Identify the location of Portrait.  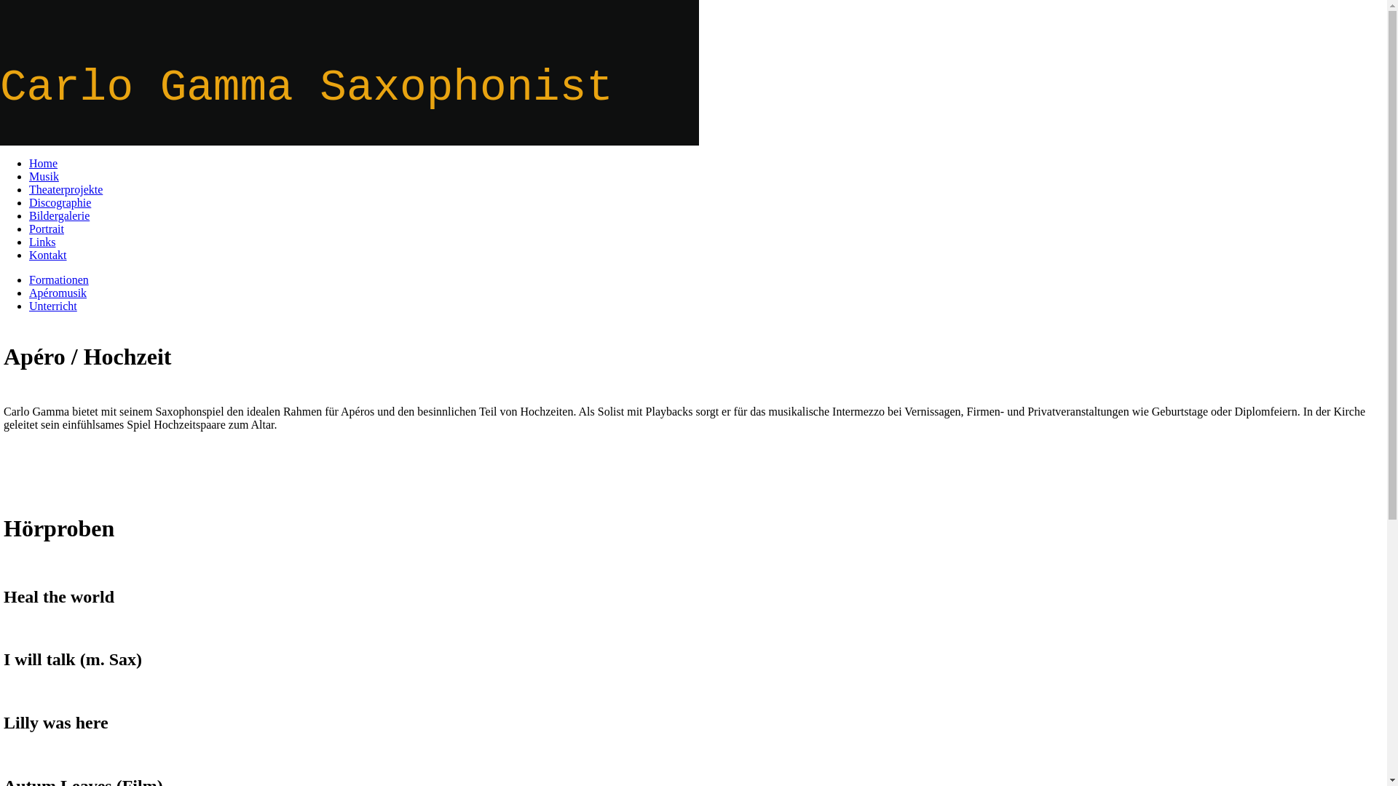
(47, 229).